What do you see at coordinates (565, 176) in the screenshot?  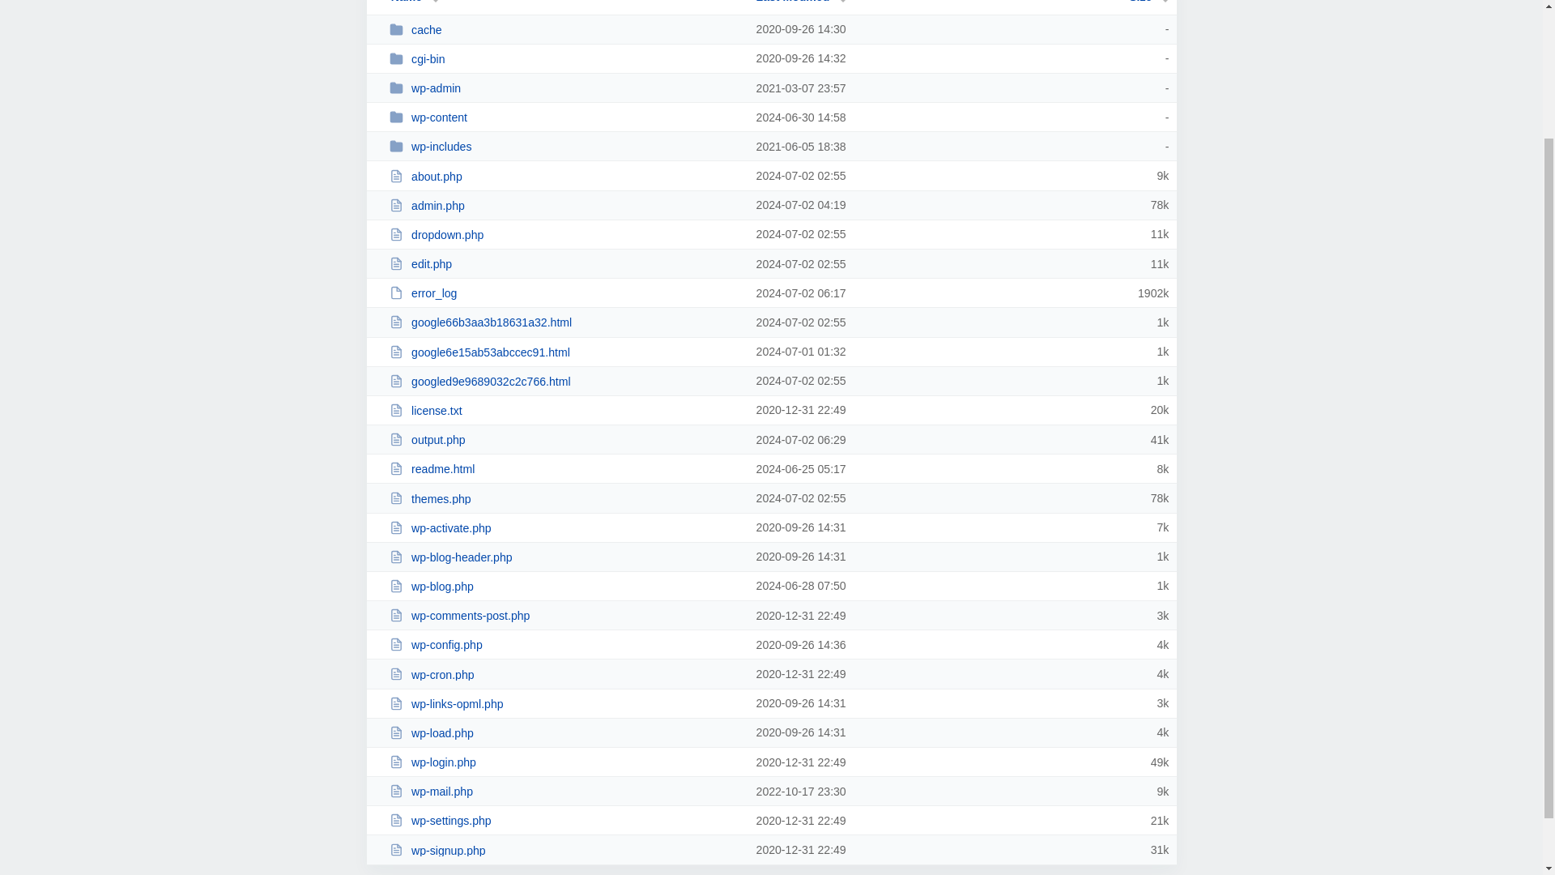 I see `about.php` at bounding box center [565, 176].